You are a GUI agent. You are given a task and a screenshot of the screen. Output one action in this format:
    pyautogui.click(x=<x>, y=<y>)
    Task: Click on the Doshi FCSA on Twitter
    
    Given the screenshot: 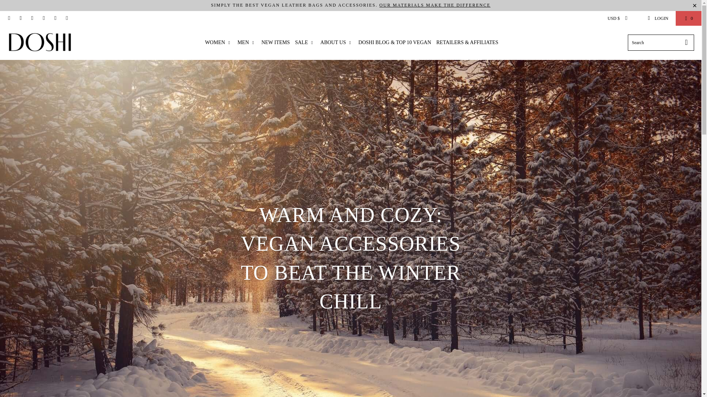 What is the action you would take?
    pyautogui.click(x=9, y=18)
    